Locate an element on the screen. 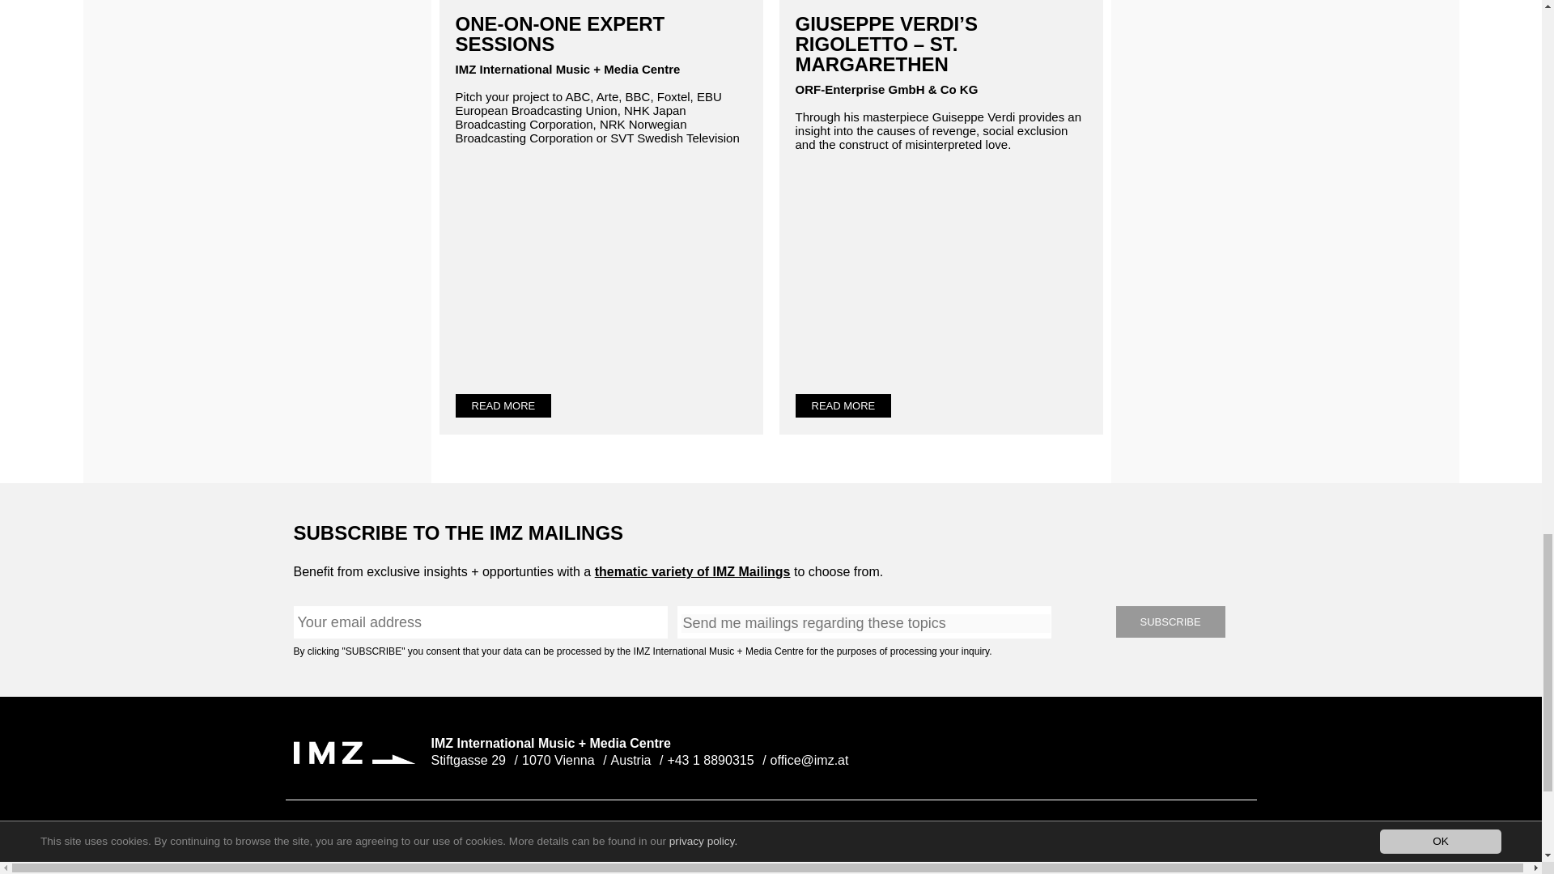 The height and width of the screenshot is (874, 1554). READ MORE is located at coordinates (503, 406).